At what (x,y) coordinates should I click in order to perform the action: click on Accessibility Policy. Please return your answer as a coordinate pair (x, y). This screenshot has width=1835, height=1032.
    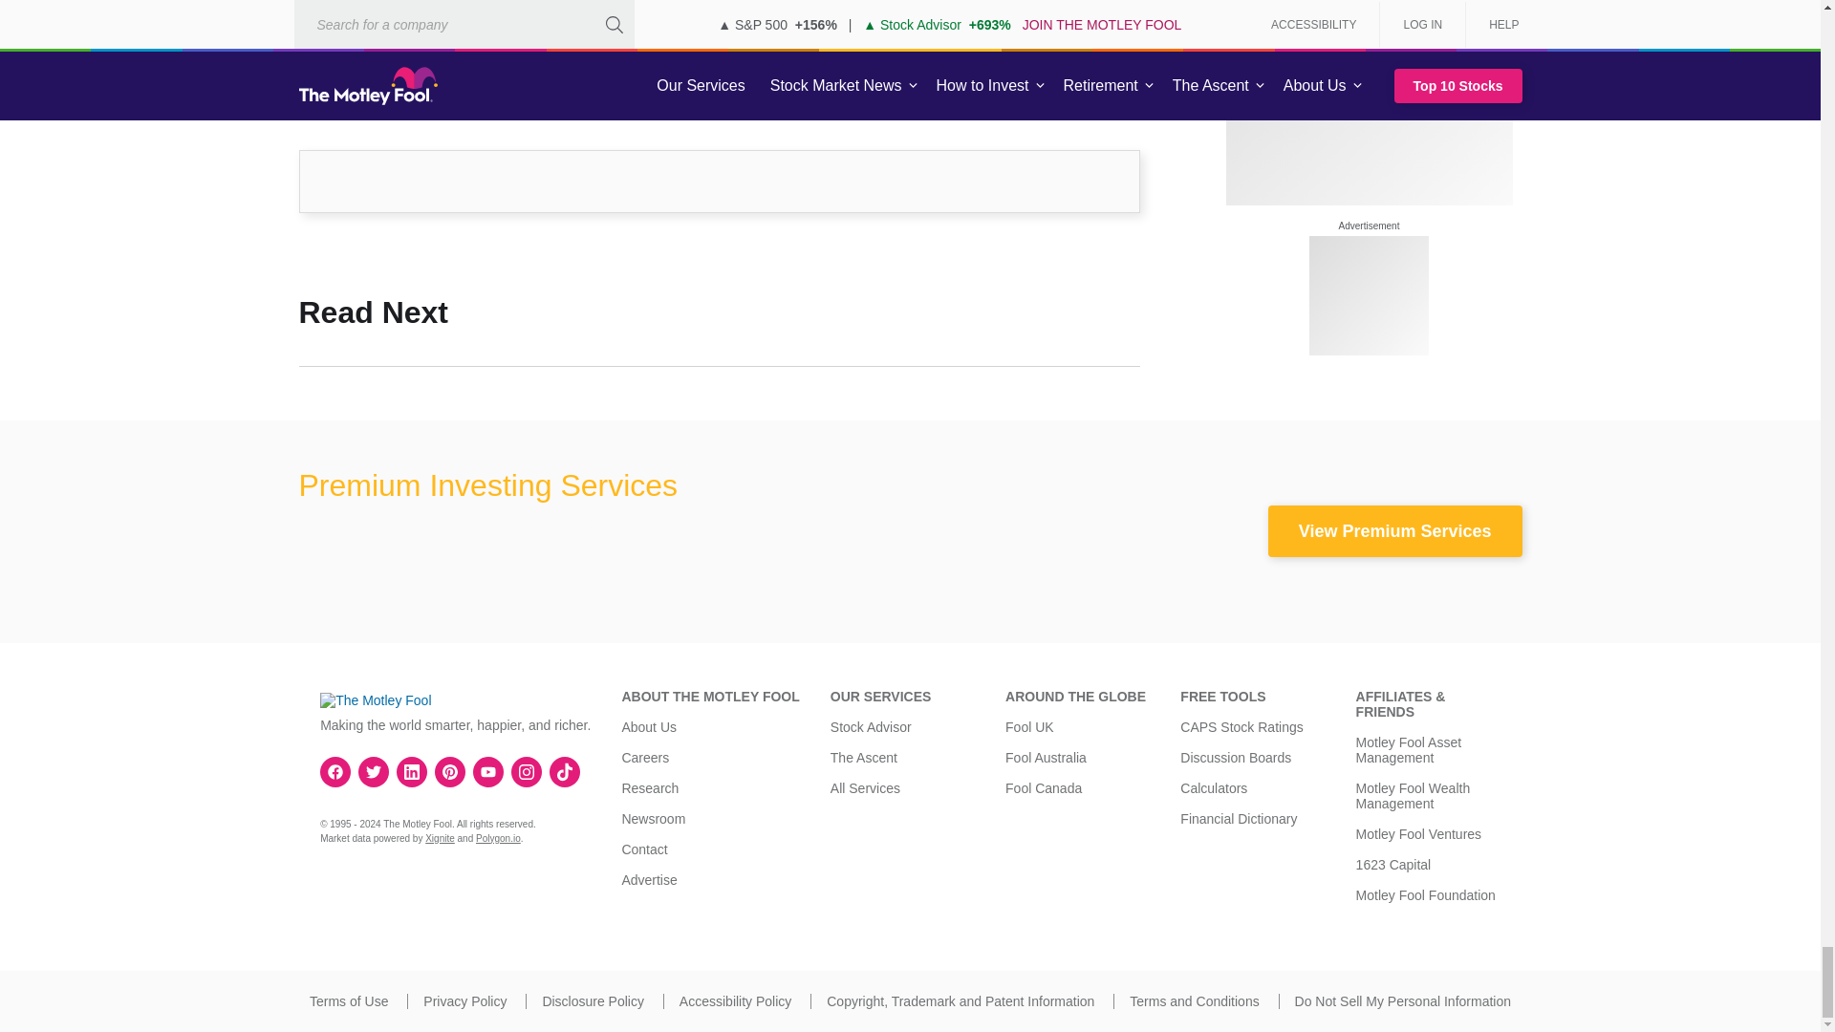
    Looking at the image, I should click on (734, 1001).